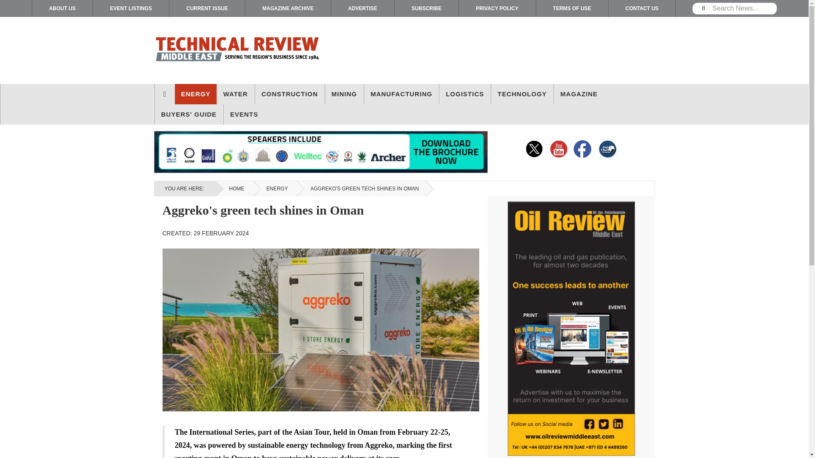 This screenshot has width=815, height=458. Describe the element at coordinates (164, 94) in the screenshot. I see `HOME` at that location.